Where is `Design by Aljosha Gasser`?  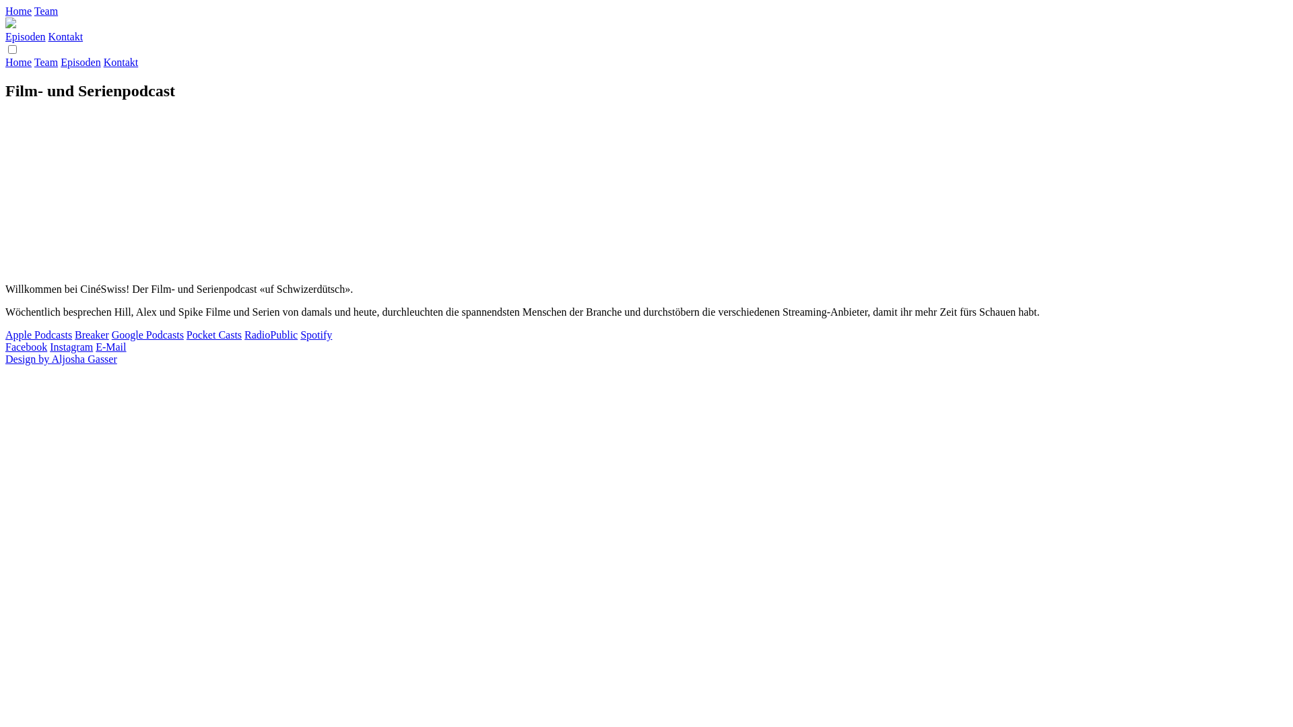 Design by Aljosha Gasser is located at coordinates (61, 359).